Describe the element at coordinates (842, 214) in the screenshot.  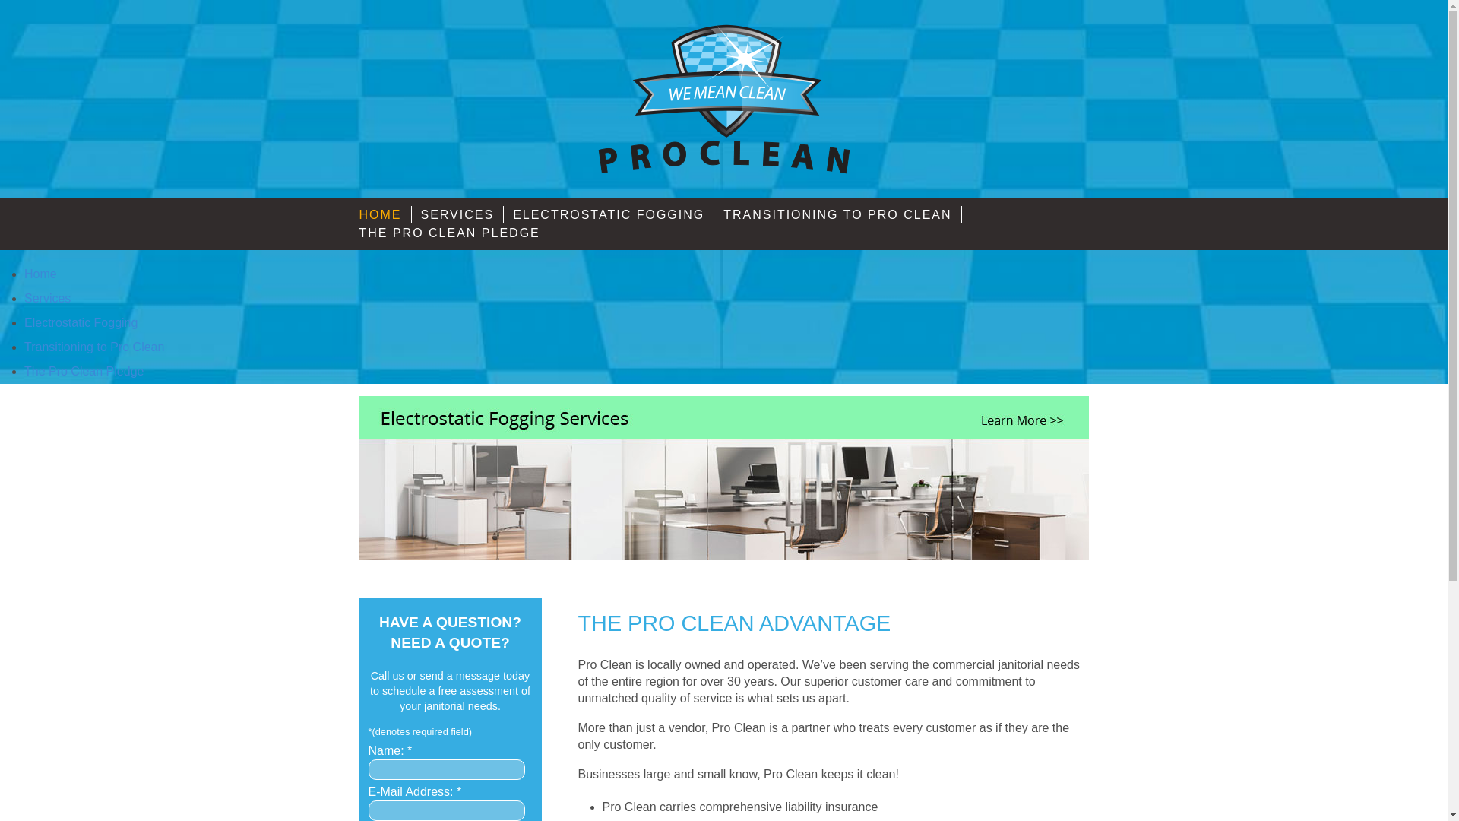
I see `TRANSITIONING TO PRO CLEAN` at that location.